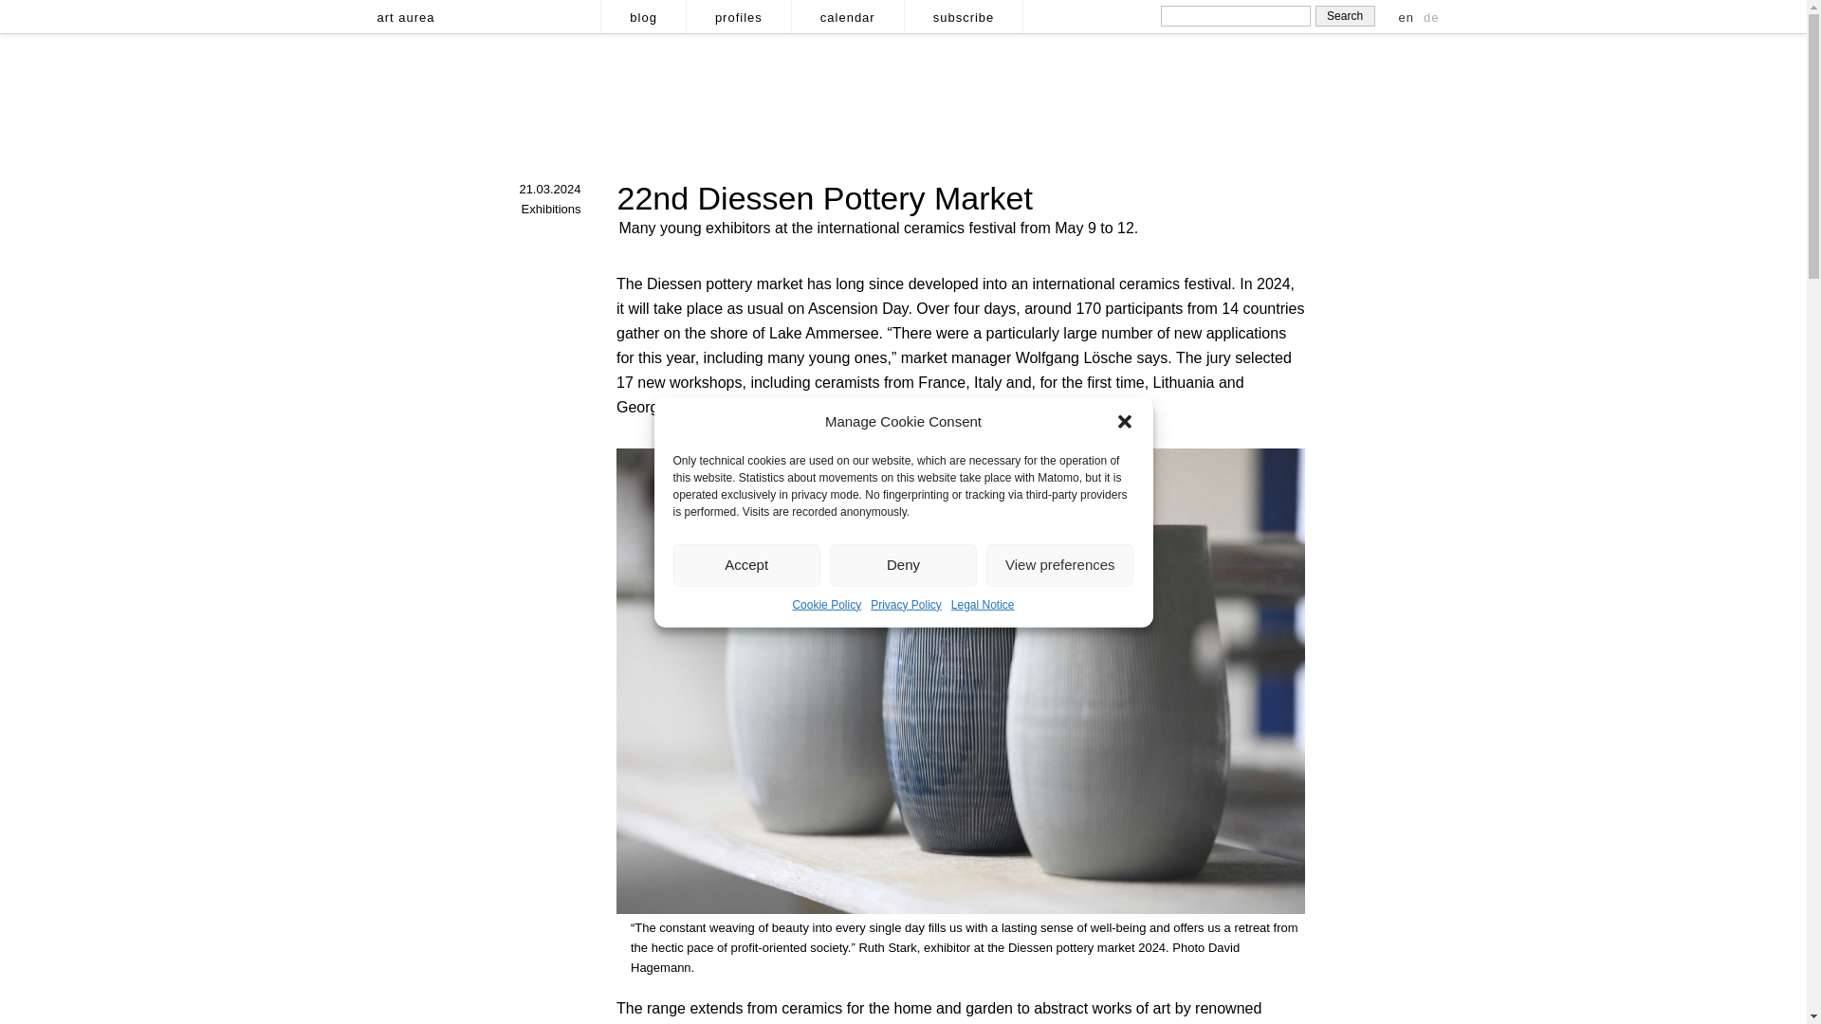  Describe the element at coordinates (846, 16) in the screenshot. I see `calendar` at that location.